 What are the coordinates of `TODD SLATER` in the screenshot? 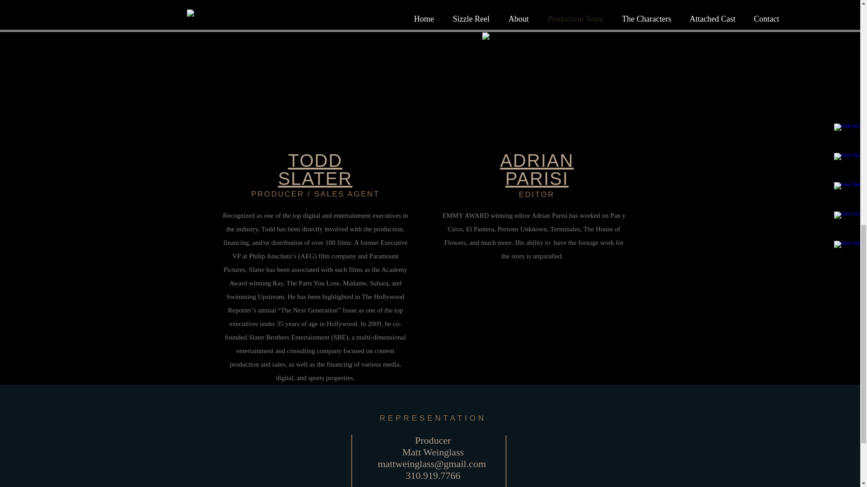 It's located at (315, 169).